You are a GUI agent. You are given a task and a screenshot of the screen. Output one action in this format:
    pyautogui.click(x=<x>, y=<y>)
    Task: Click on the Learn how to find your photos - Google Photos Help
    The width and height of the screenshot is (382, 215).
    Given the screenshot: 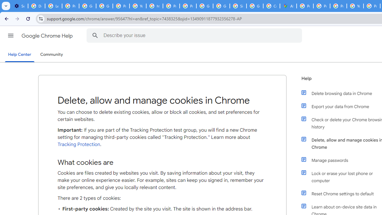 What is the action you would take?
    pyautogui.click(x=54, y=6)
    